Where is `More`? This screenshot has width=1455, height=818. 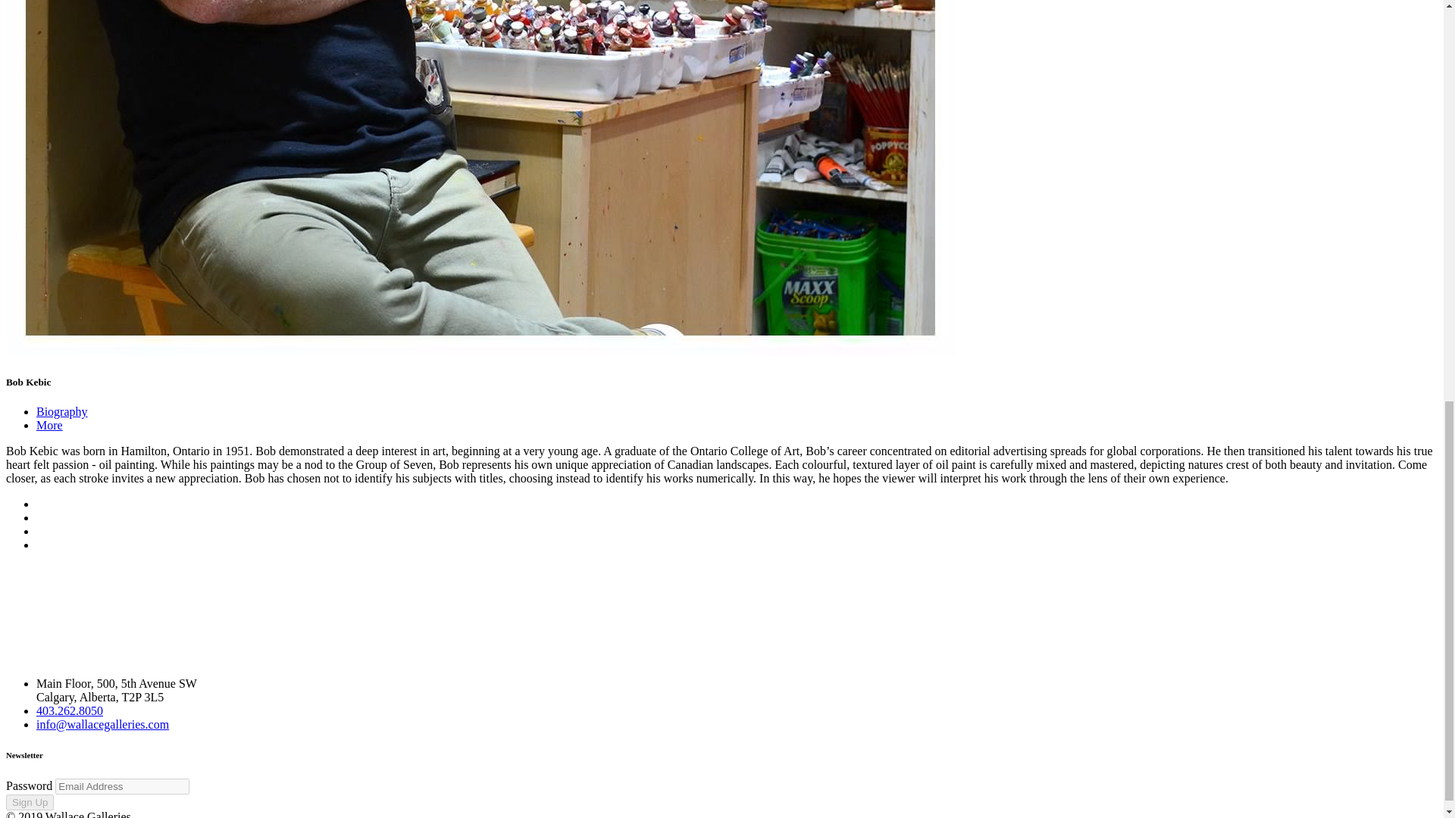 More is located at coordinates (49, 425).